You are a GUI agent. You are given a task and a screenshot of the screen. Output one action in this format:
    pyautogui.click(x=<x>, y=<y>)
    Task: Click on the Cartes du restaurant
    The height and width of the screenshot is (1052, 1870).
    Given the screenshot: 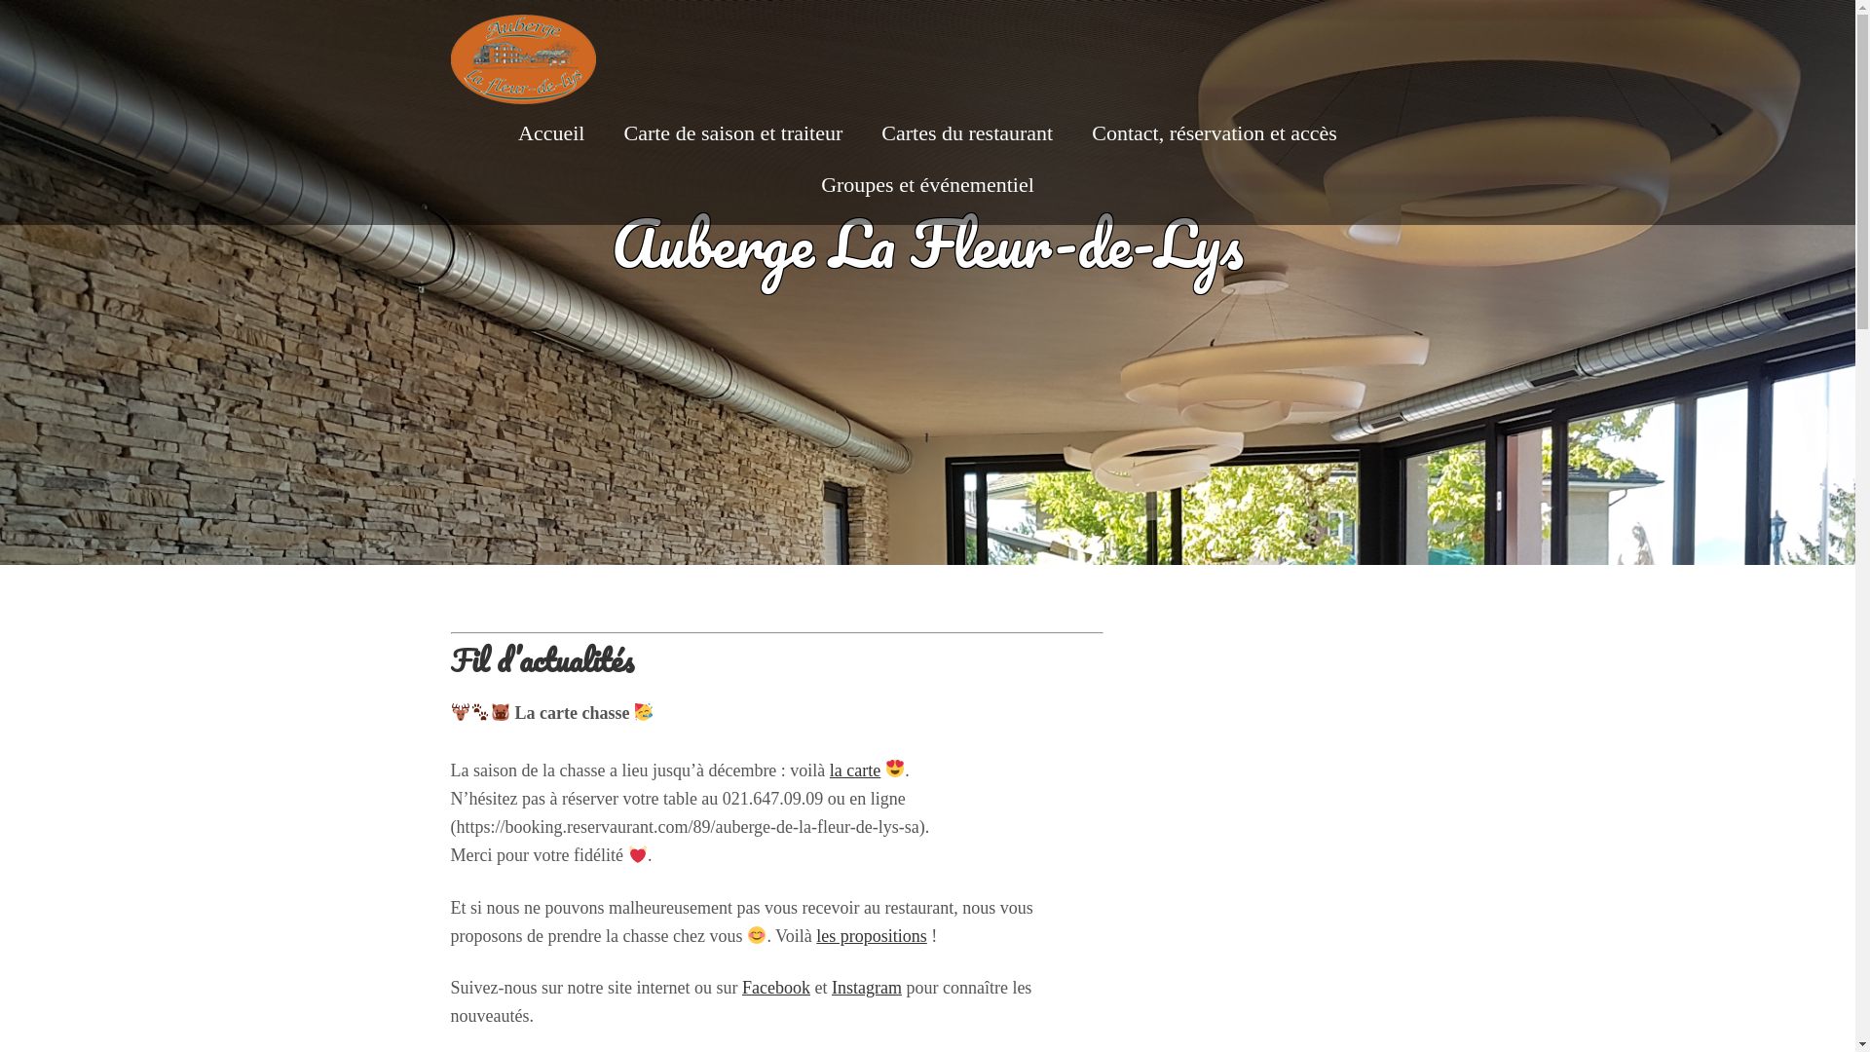 What is the action you would take?
    pyautogui.click(x=967, y=132)
    